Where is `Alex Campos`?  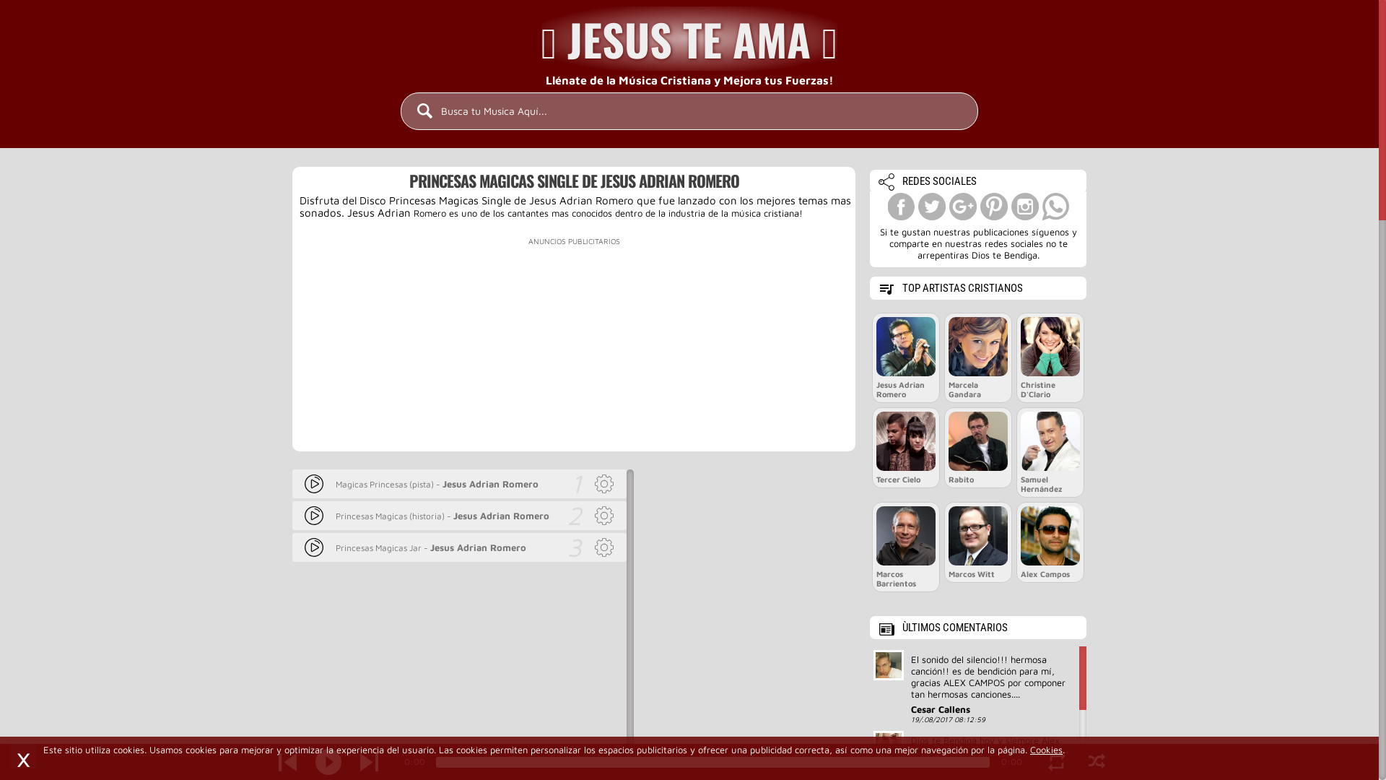
Alex Campos is located at coordinates (1050, 542).